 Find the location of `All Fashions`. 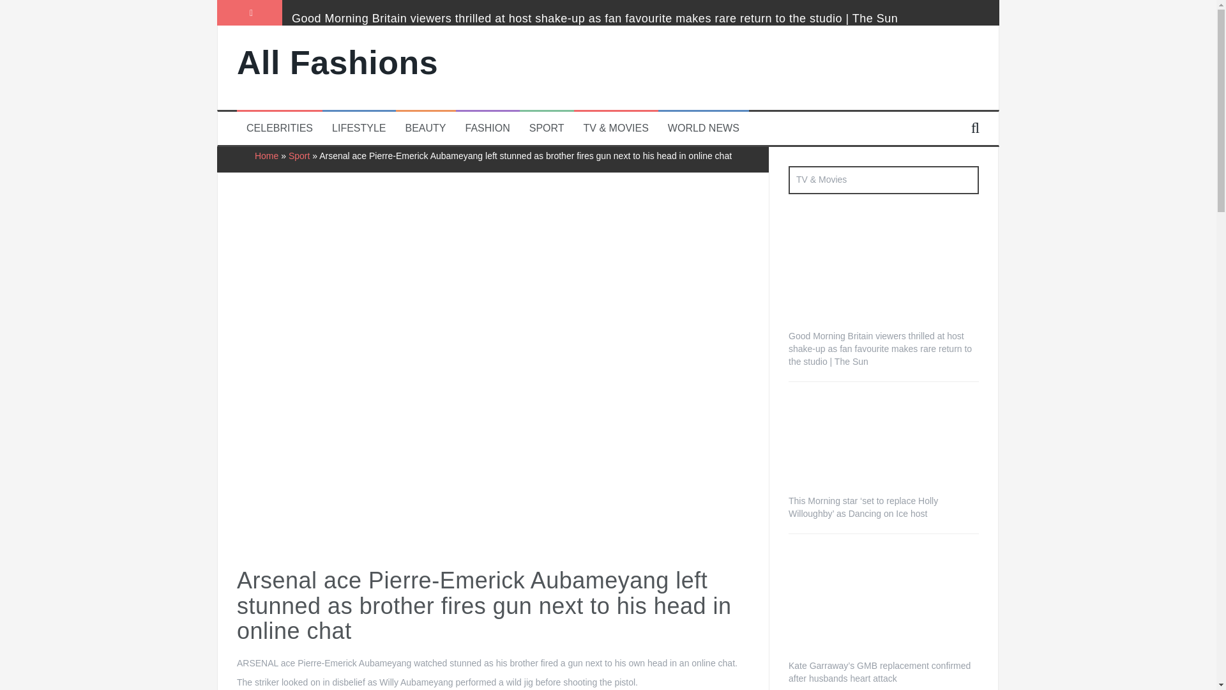

All Fashions is located at coordinates (337, 63).